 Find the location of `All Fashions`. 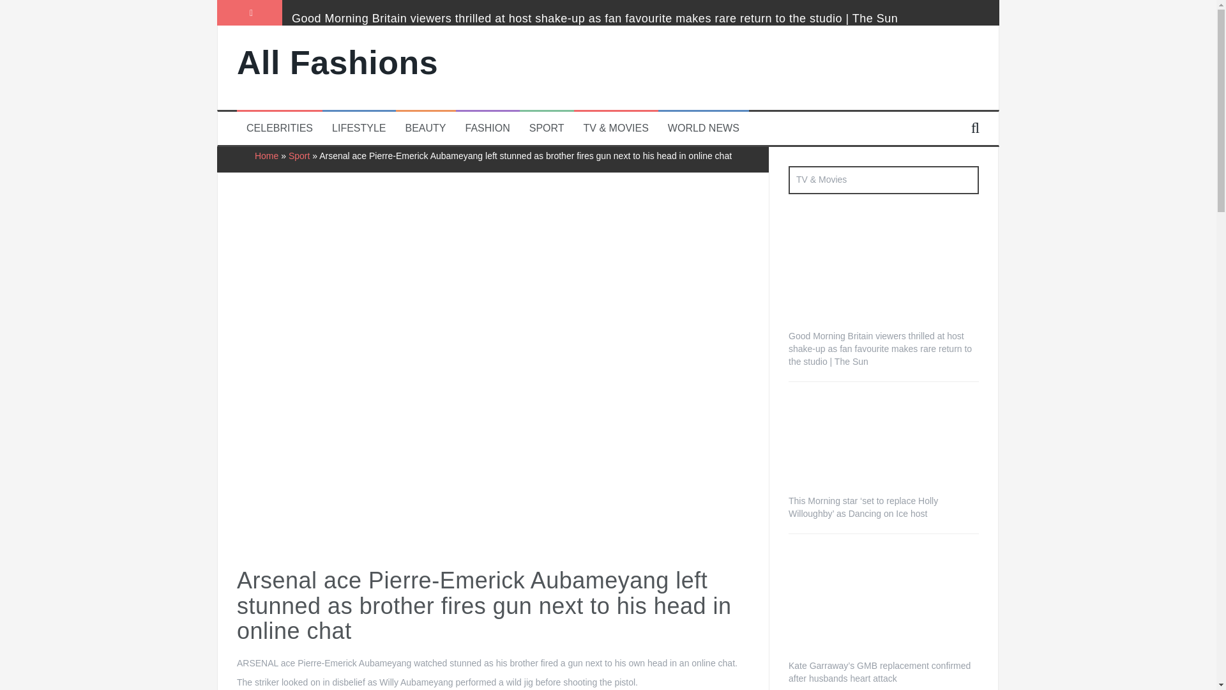

All Fashions is located at coordinates (337, 63).